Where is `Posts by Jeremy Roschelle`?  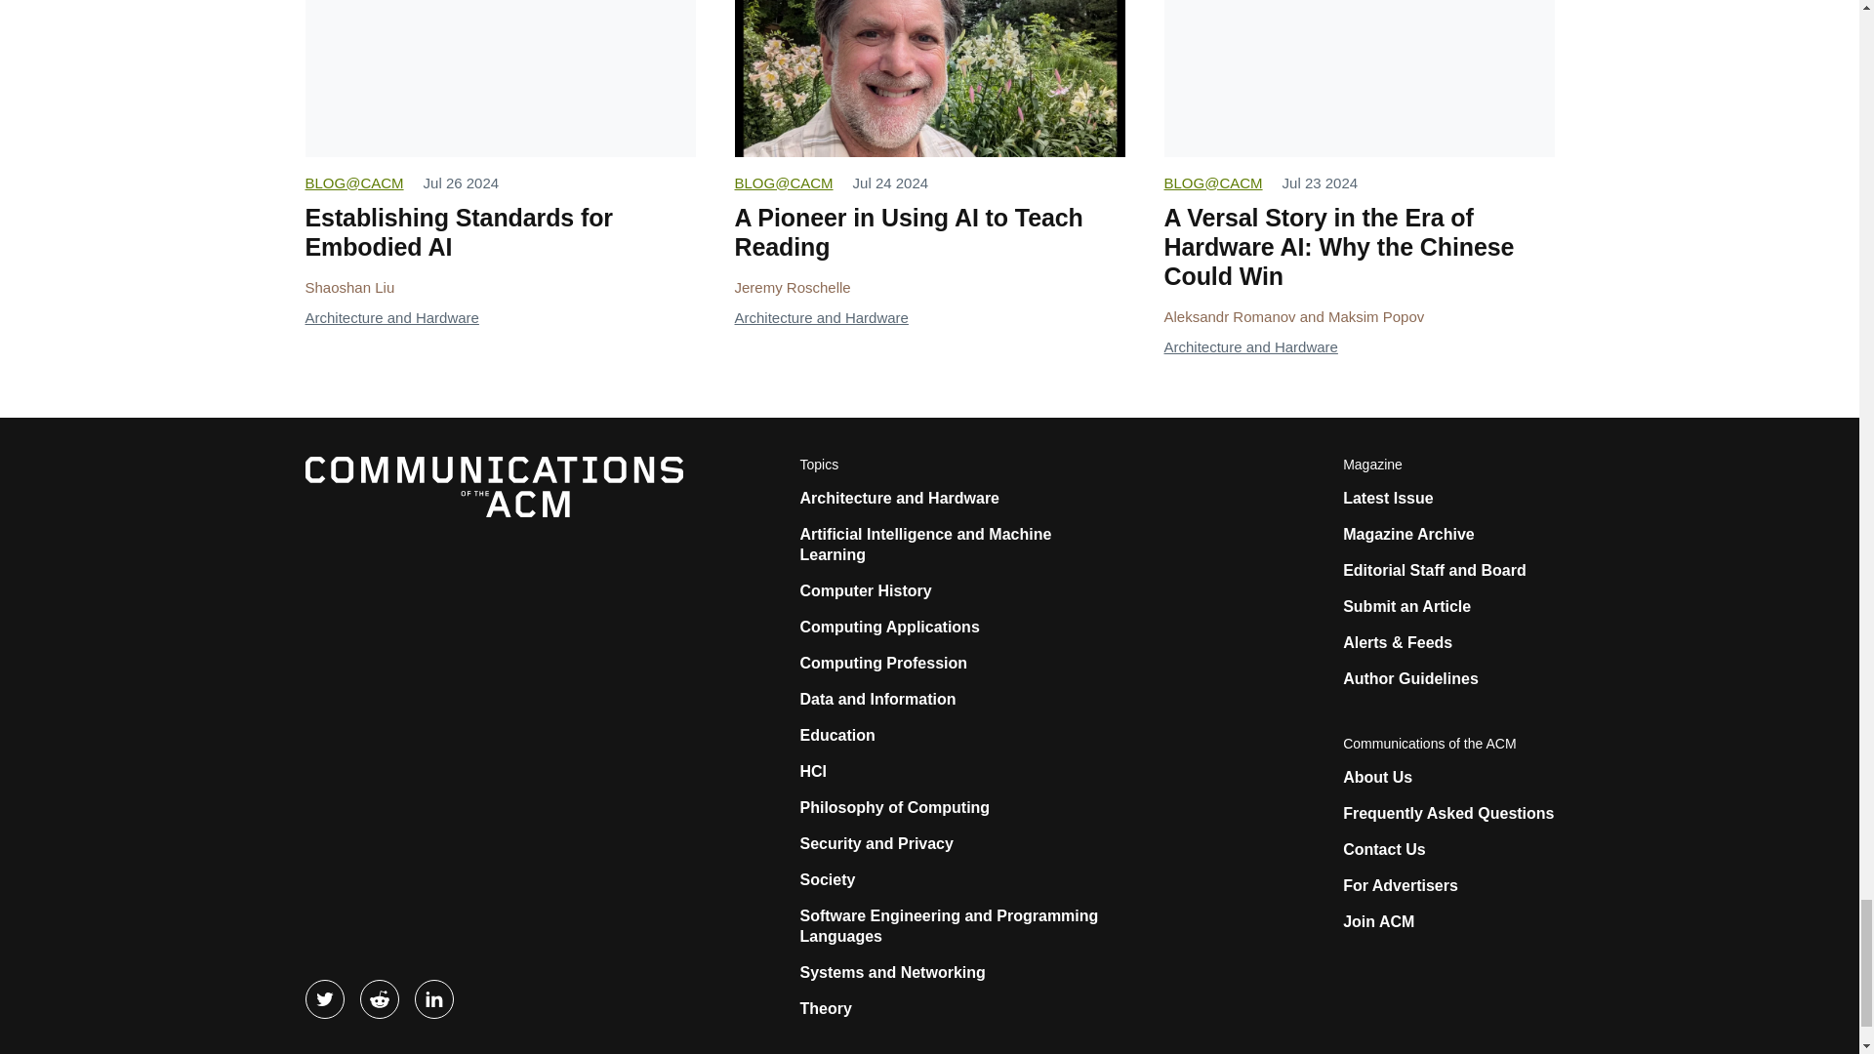
Posts by Jeremy Roschelle is located at coordinates (793, 287).